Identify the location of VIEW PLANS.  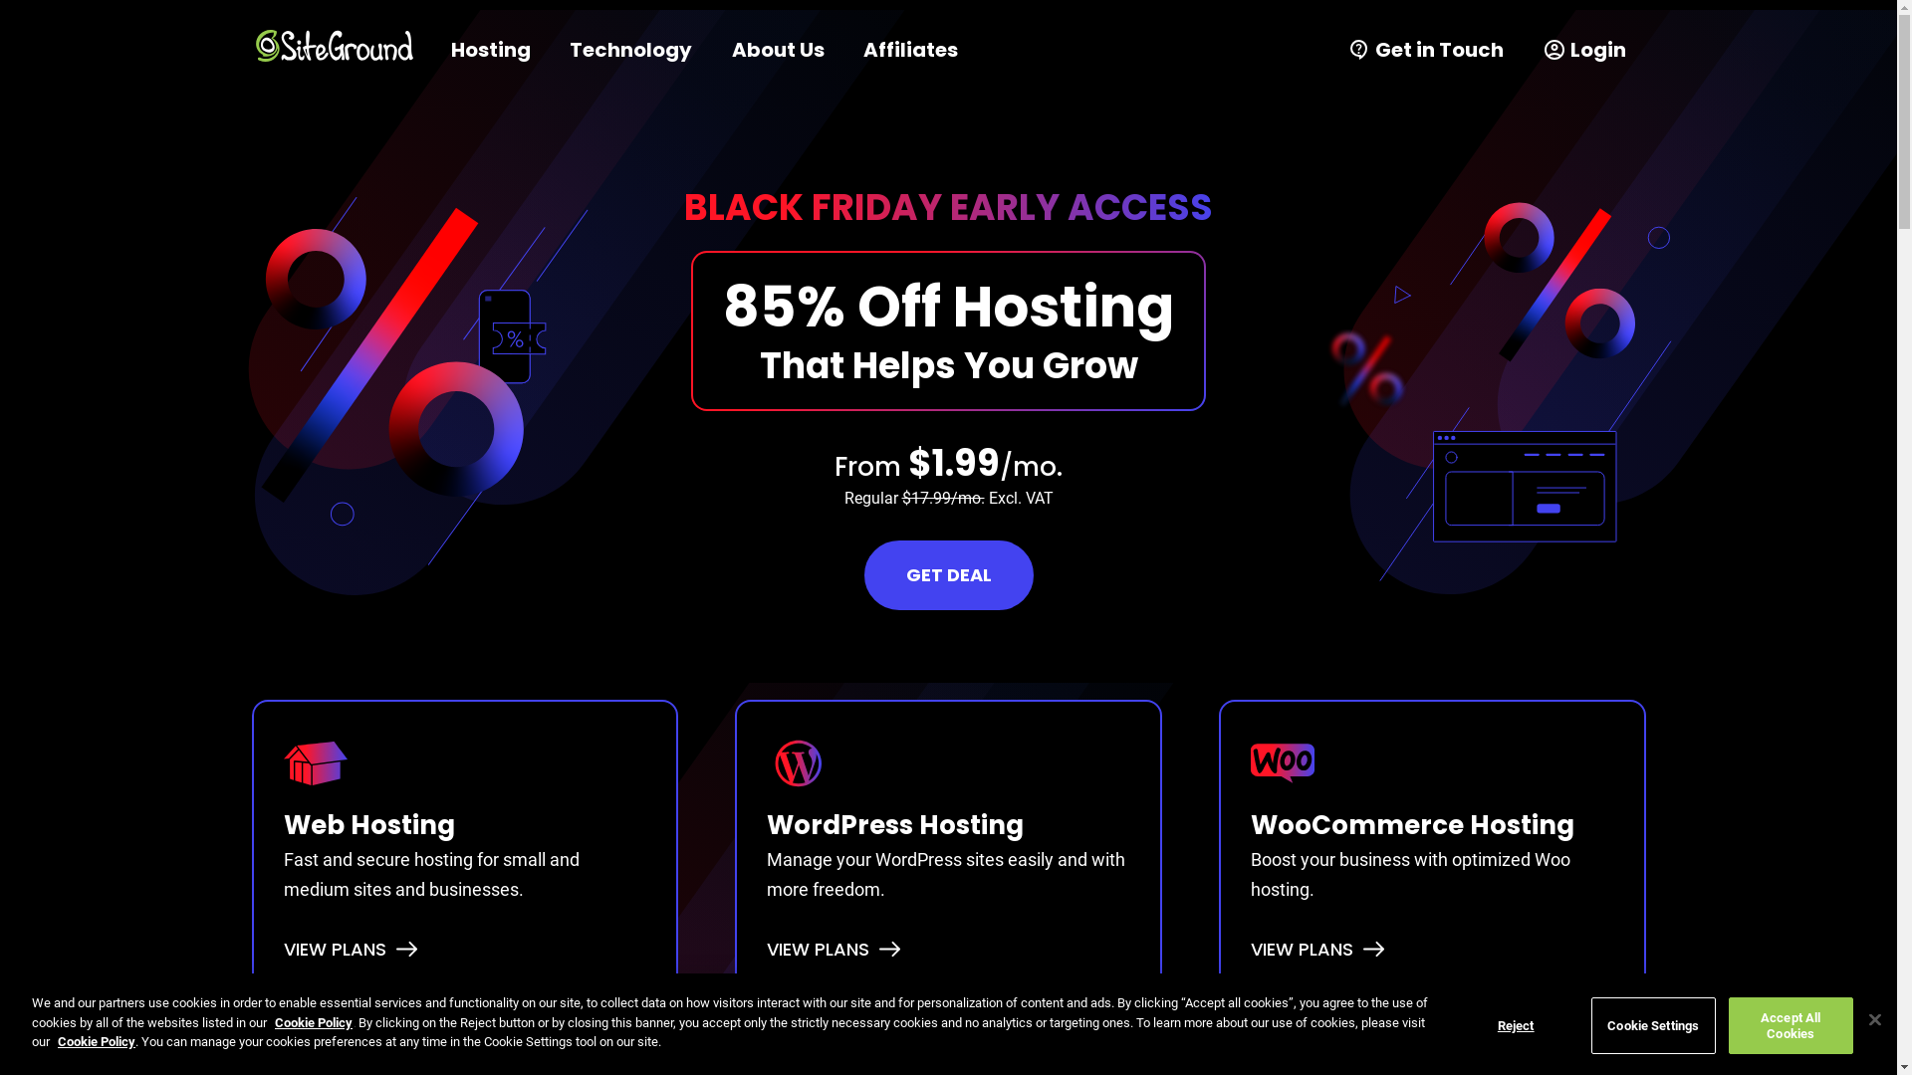
(819, 950).